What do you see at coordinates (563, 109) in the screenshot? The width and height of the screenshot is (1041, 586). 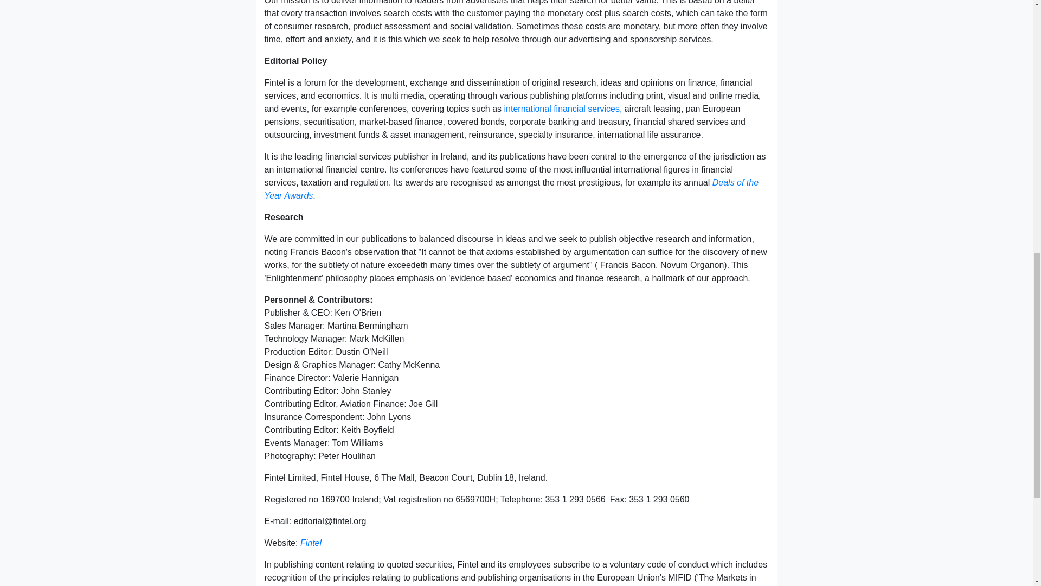 I see `international financial services,` at bounding box center [563, 109].